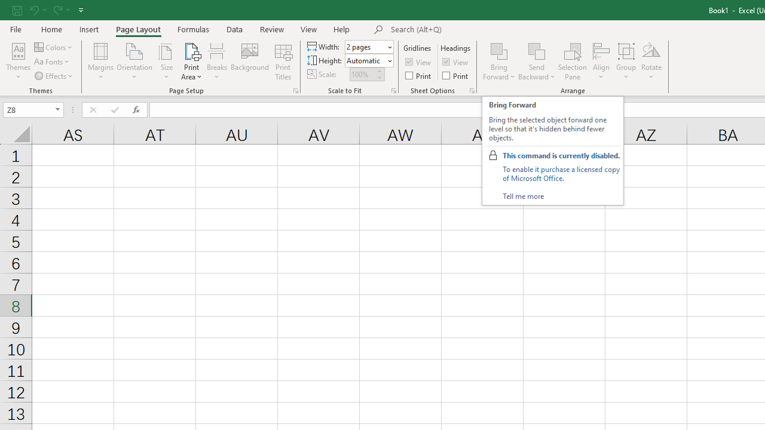  I want to click on Align, so click(601, 61).